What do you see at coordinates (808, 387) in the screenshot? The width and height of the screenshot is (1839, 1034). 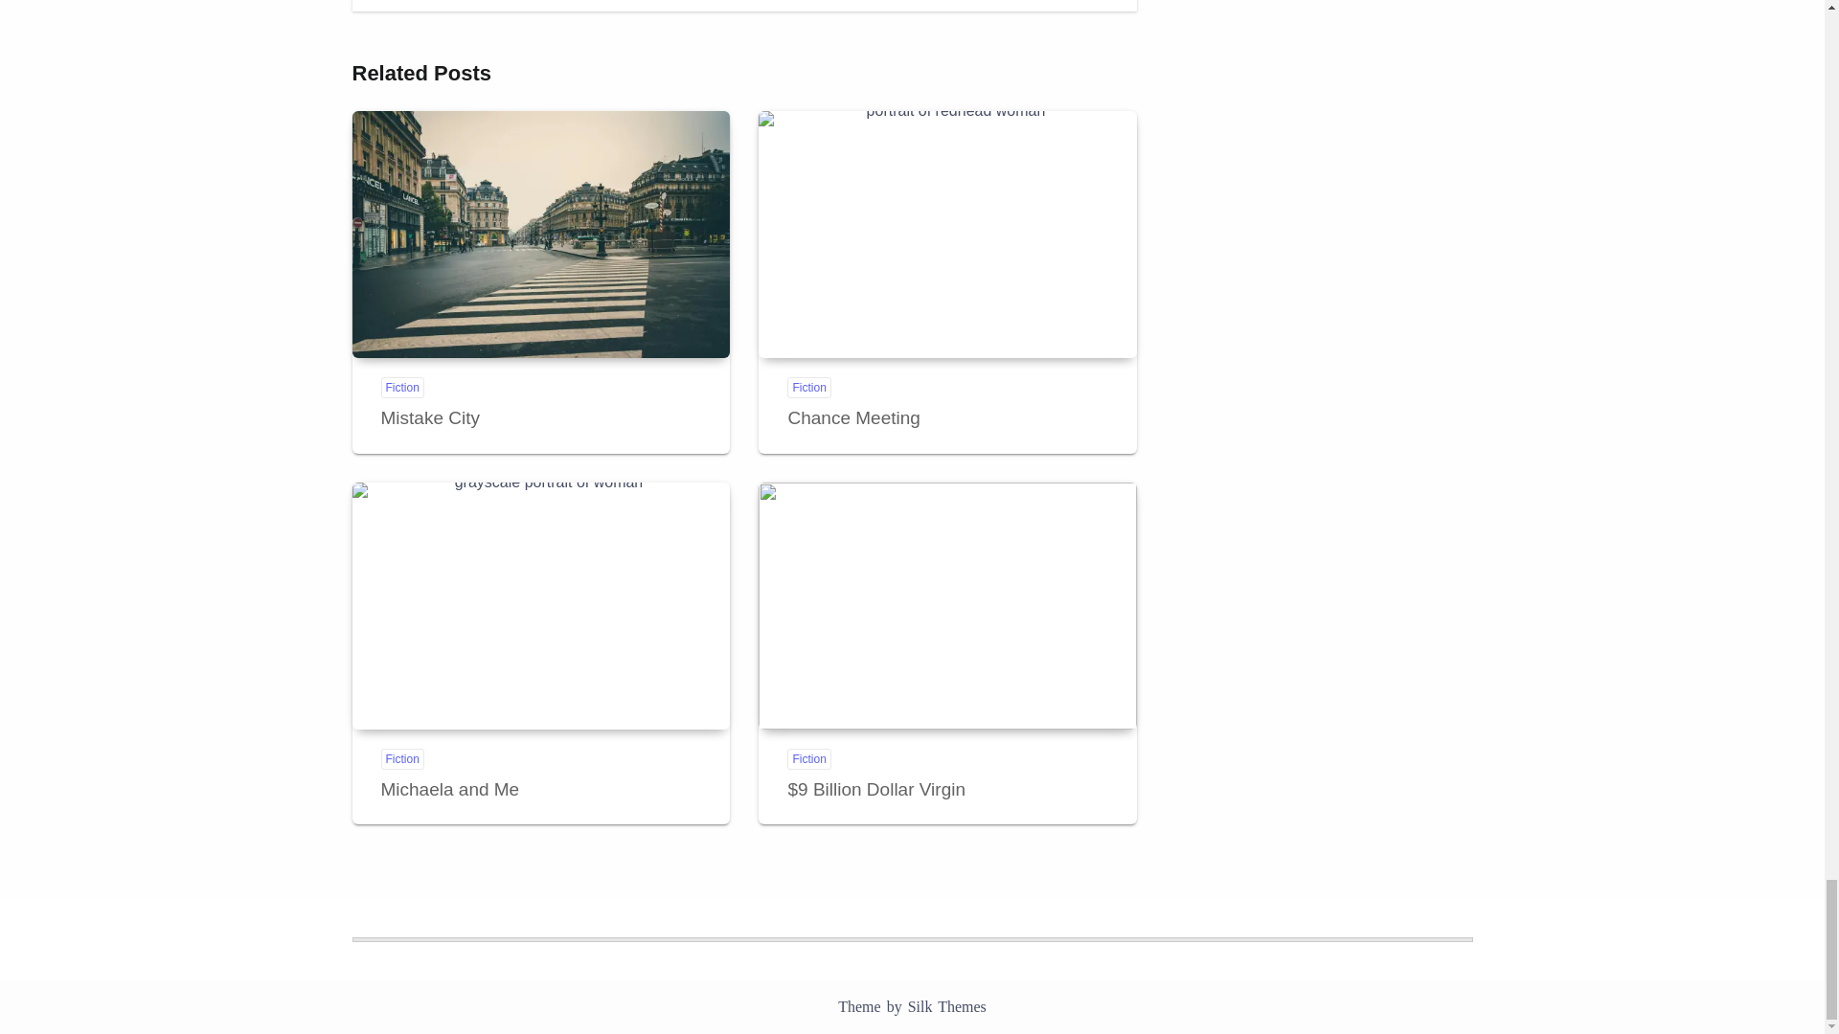 I see `Fiction` at bounding box center [808, 387].